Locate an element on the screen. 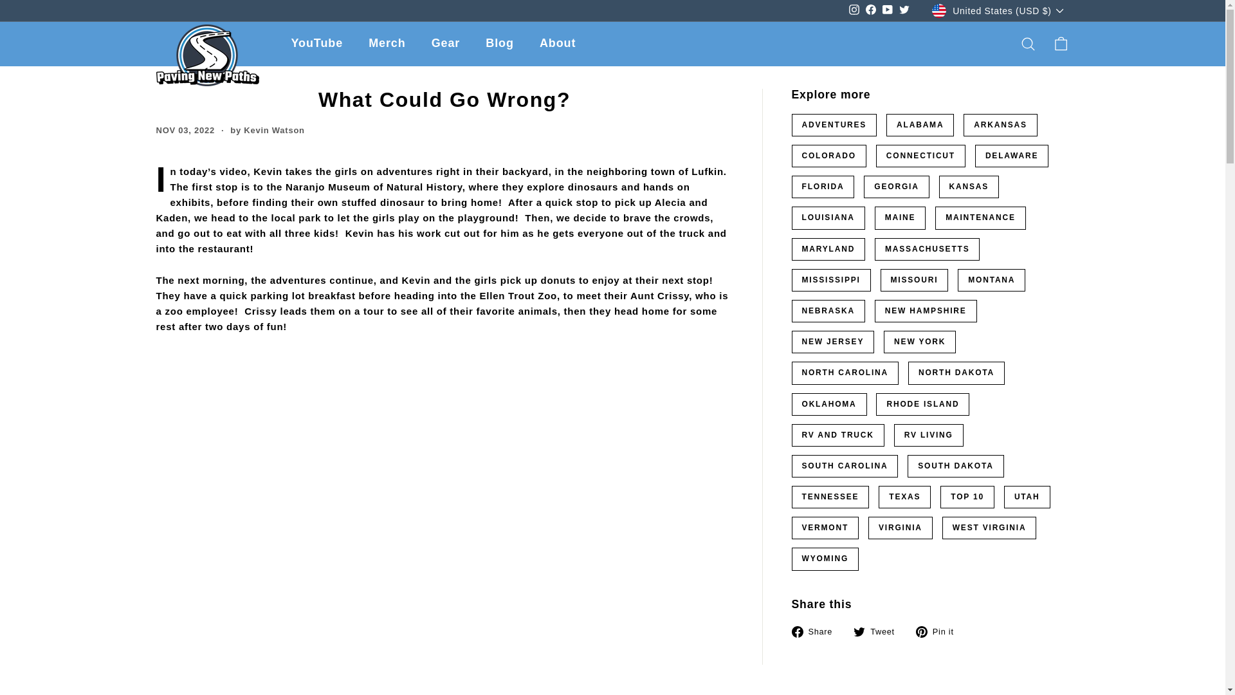 The height and width of the screenshot is (695, 1235). Share on Facebook is located at coordinates (817, 631).